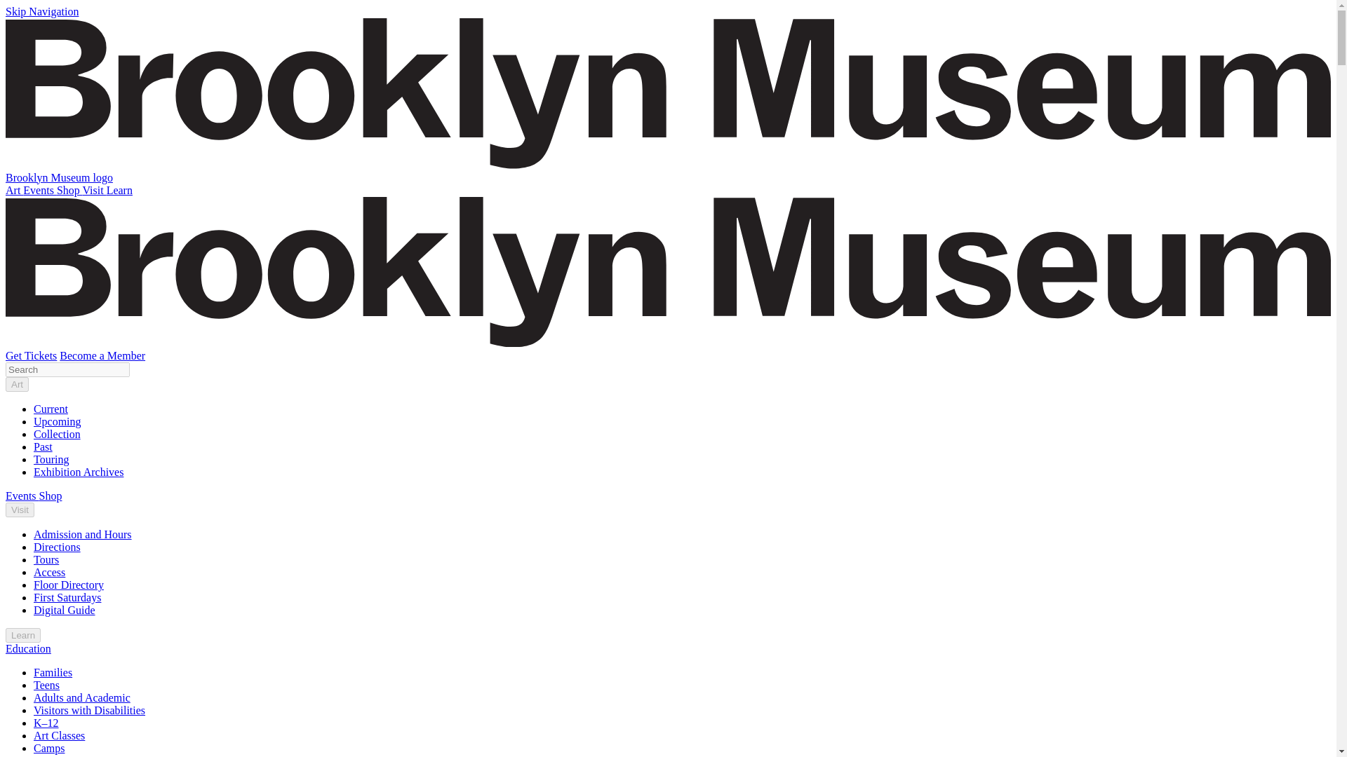 The height and width of the screenshot is (757, 1347). I want to click on Upcoming, so click(58, 421).